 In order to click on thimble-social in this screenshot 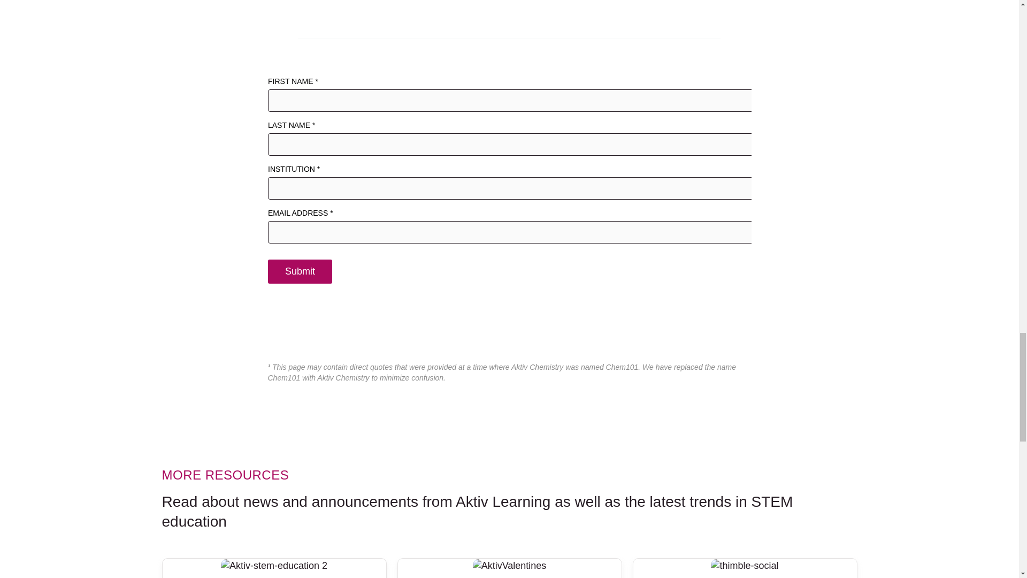, I will do `click(745, 566)`.